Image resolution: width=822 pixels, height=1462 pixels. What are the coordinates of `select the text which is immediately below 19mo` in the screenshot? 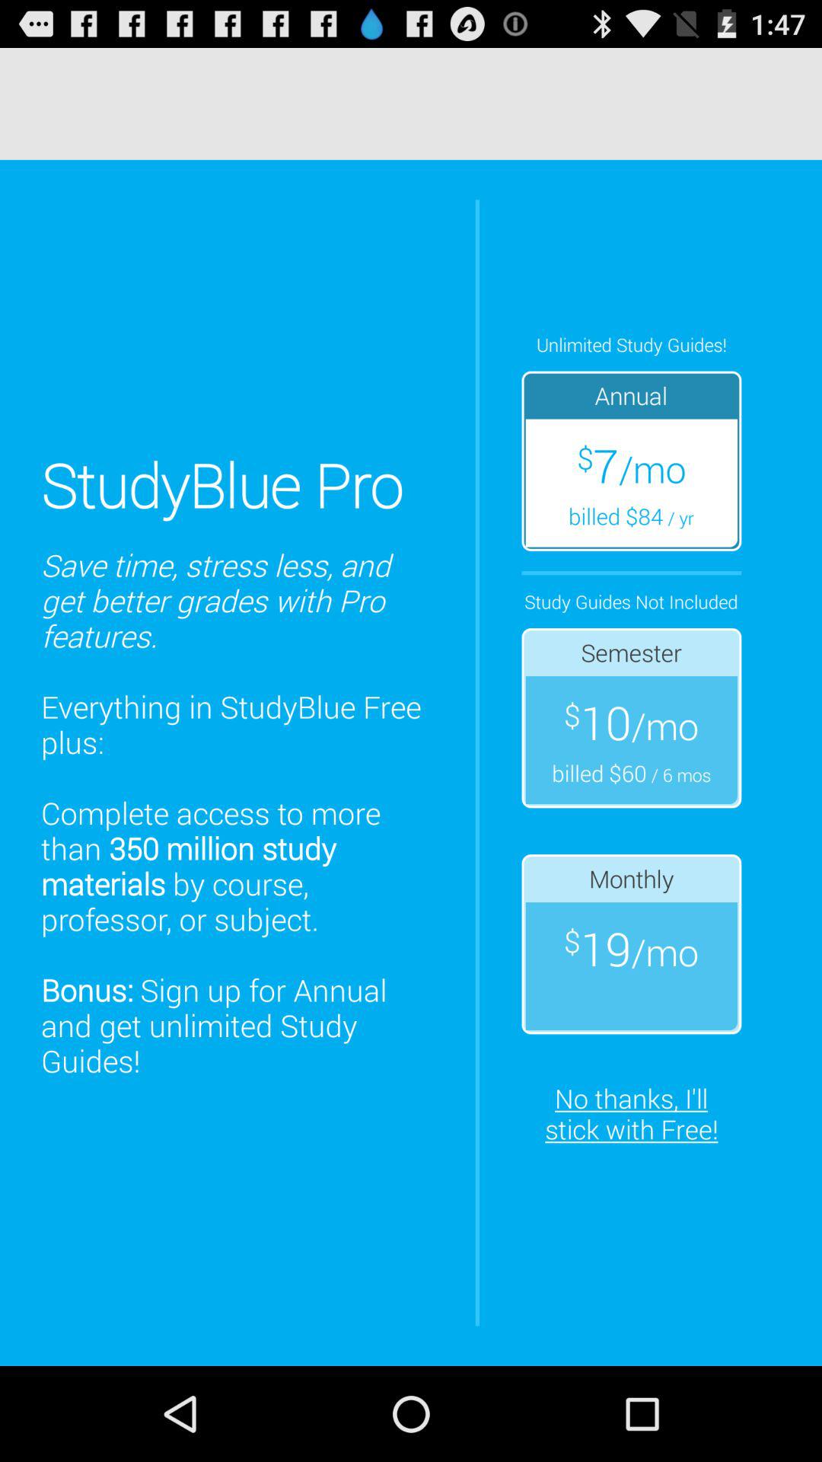 It's located at (632, 1113).